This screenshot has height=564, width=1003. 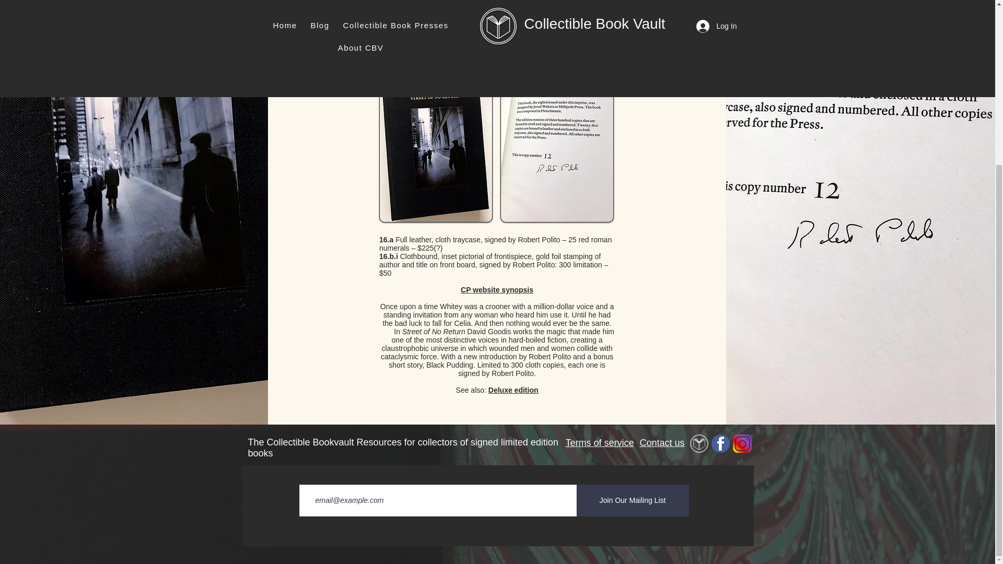 I want to click on 1260673-removebg-preview.png, so click(x=720, y=443).